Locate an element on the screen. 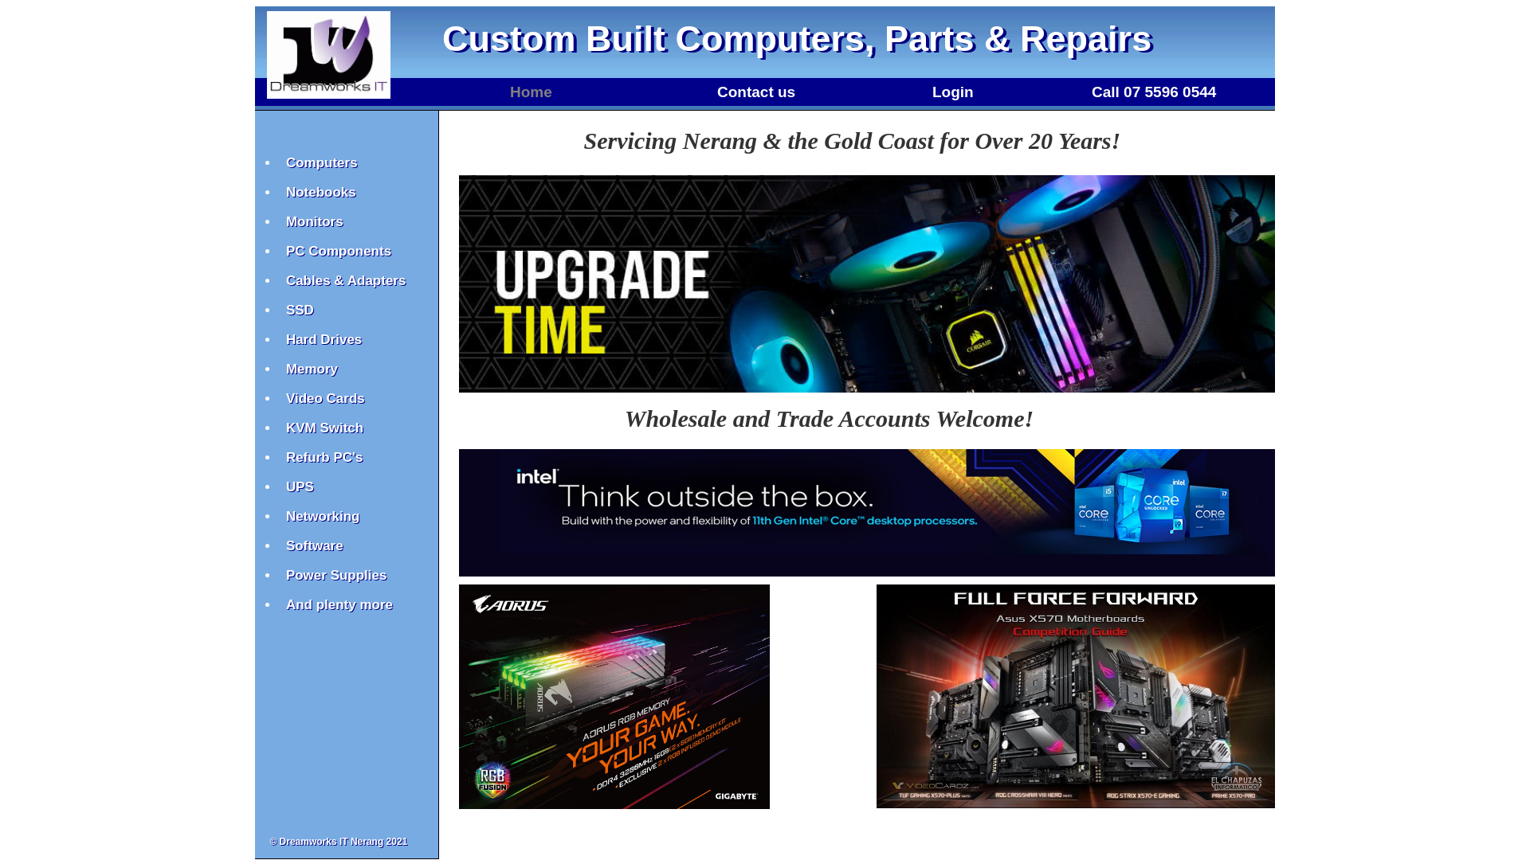  Login is located at coordinates (953, 92).